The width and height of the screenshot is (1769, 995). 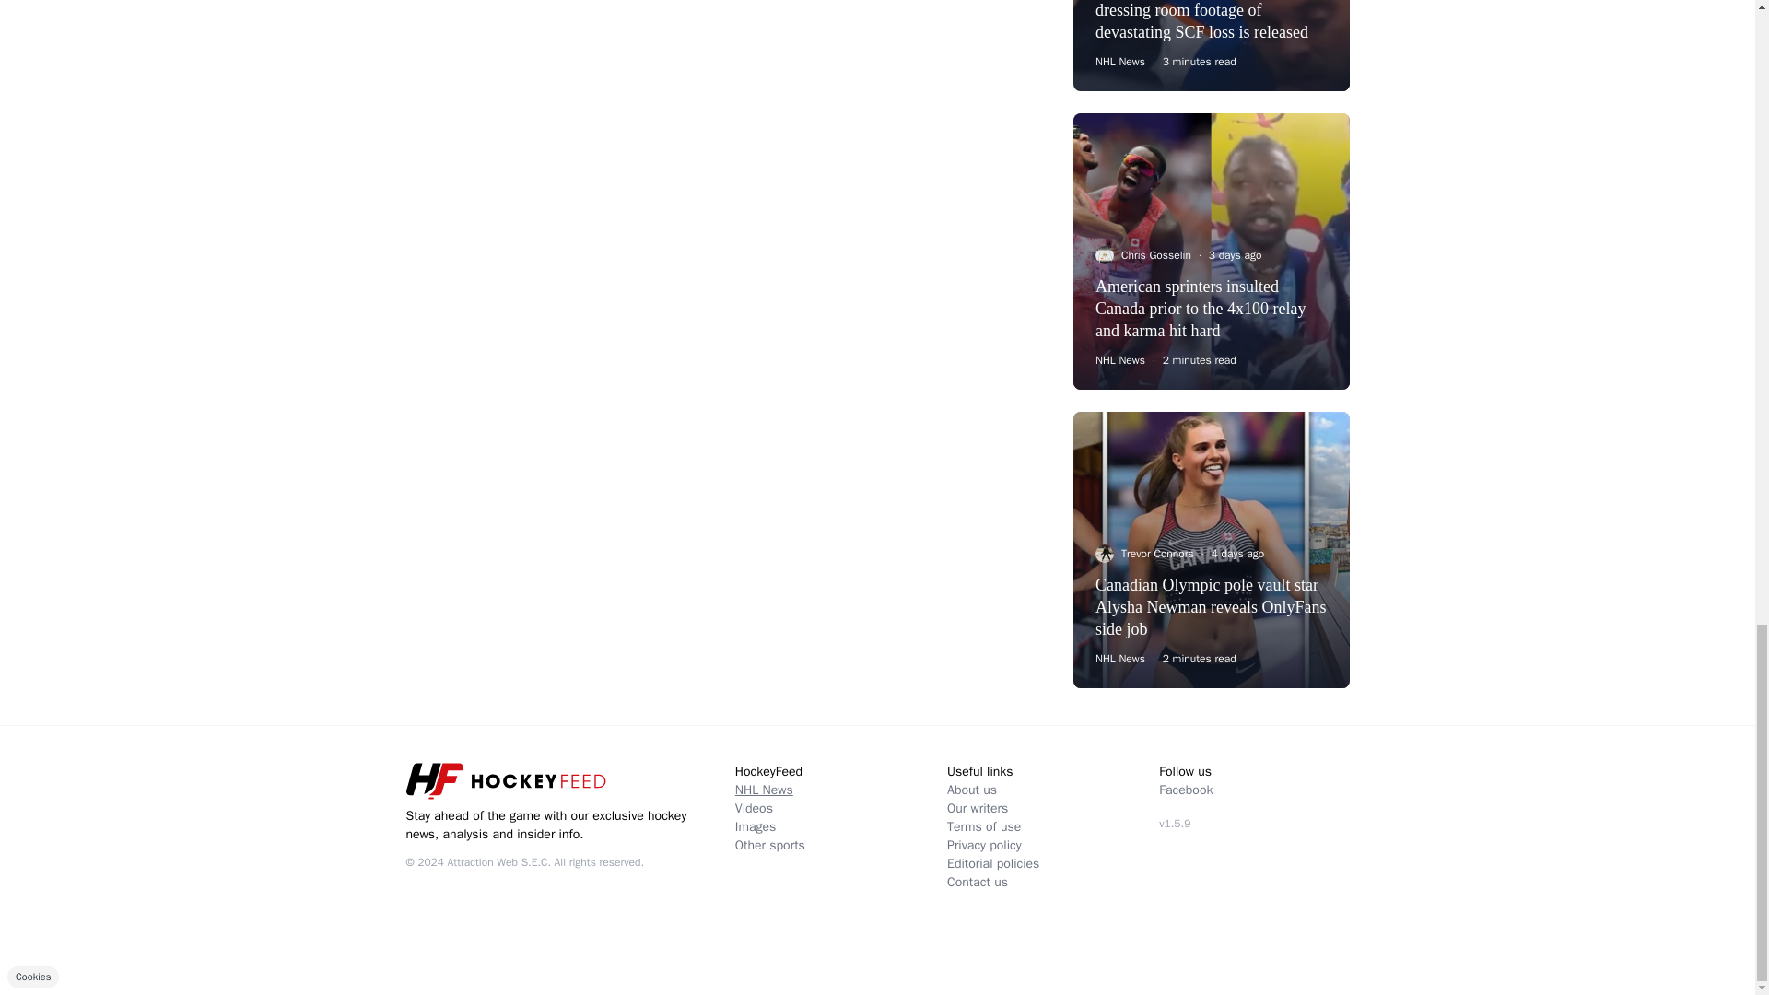 What do you see at coordinates (754, 808) in the screenshot?
I see `Videos` at bounding box center [754, 808].